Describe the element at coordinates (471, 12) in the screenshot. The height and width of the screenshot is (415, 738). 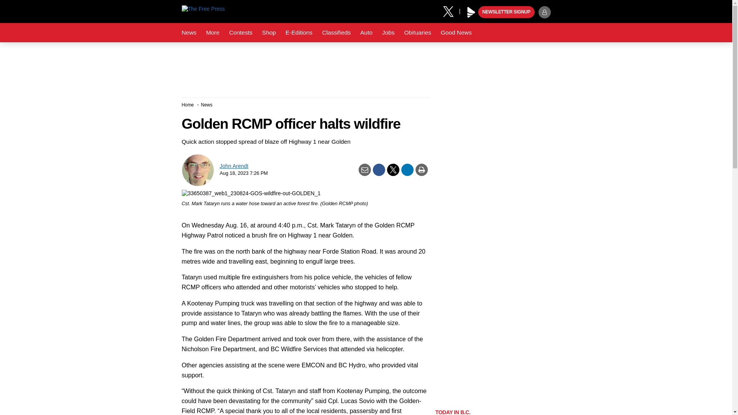
I see `Black Press Media` at that location.